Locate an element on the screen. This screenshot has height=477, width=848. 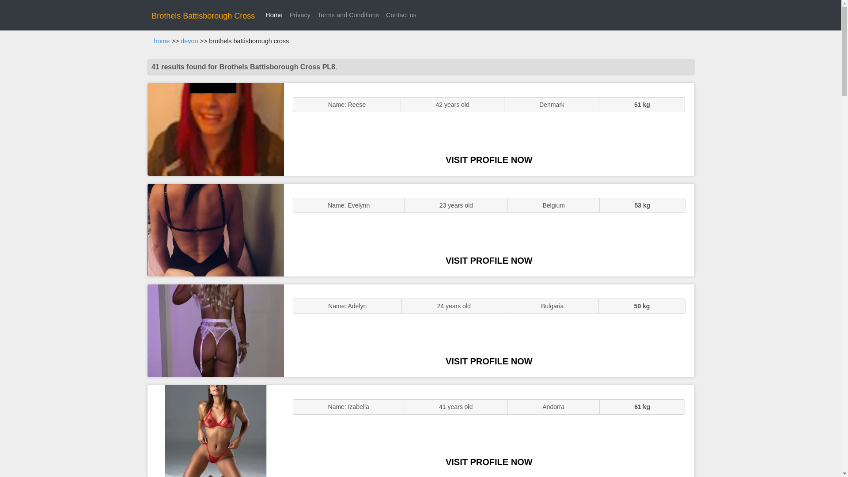
Sexy is located at coordinates (216, 330).